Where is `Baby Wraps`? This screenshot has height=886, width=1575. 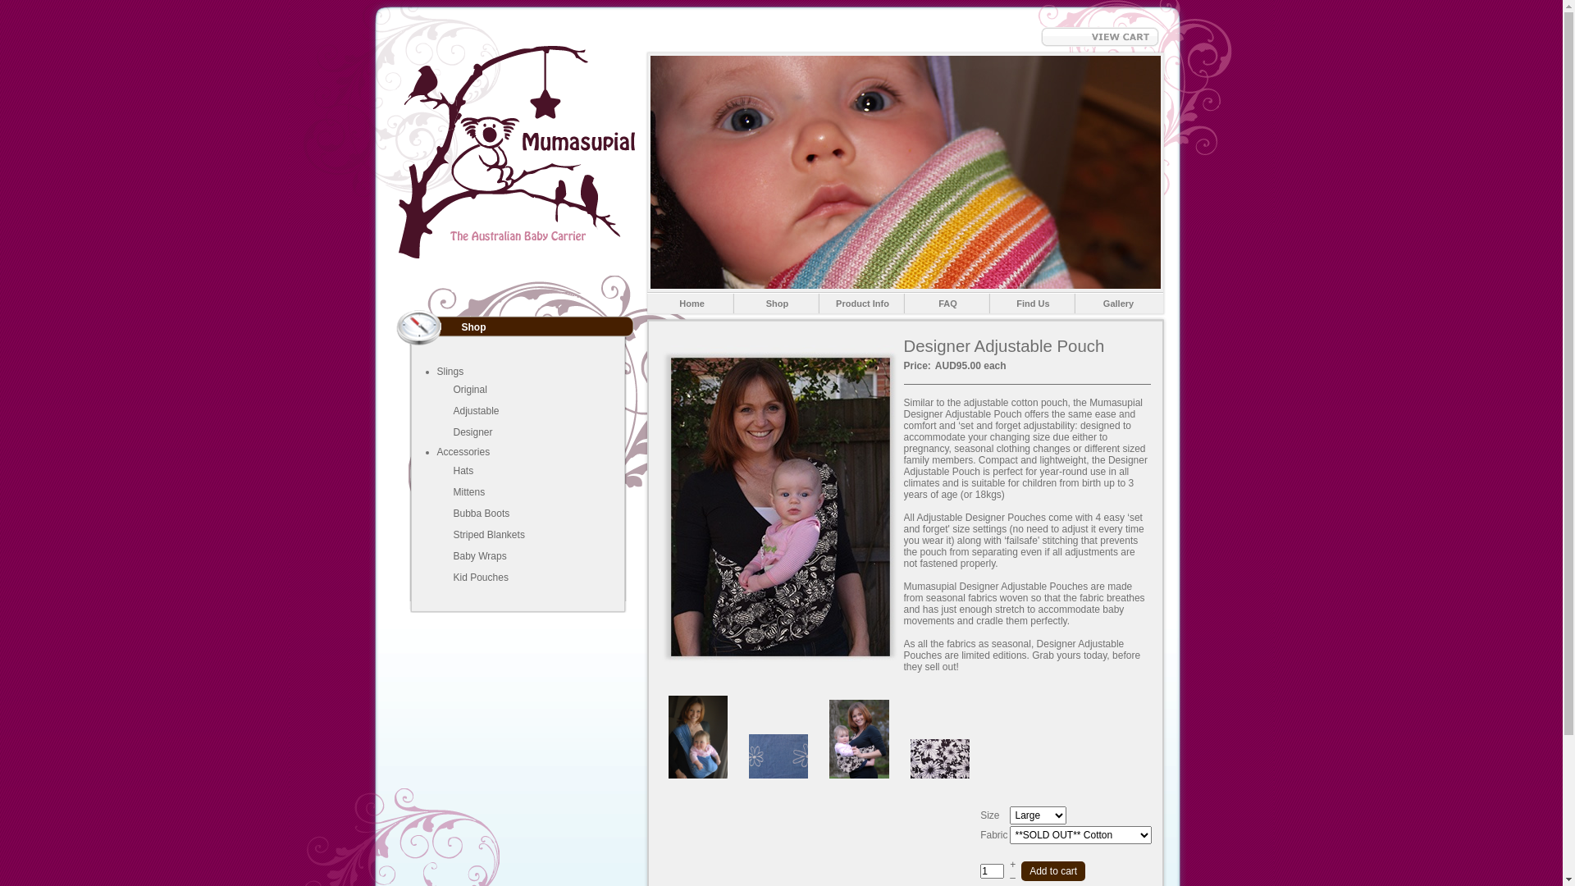 Baby Wraps is located at coordinates (479, 556).